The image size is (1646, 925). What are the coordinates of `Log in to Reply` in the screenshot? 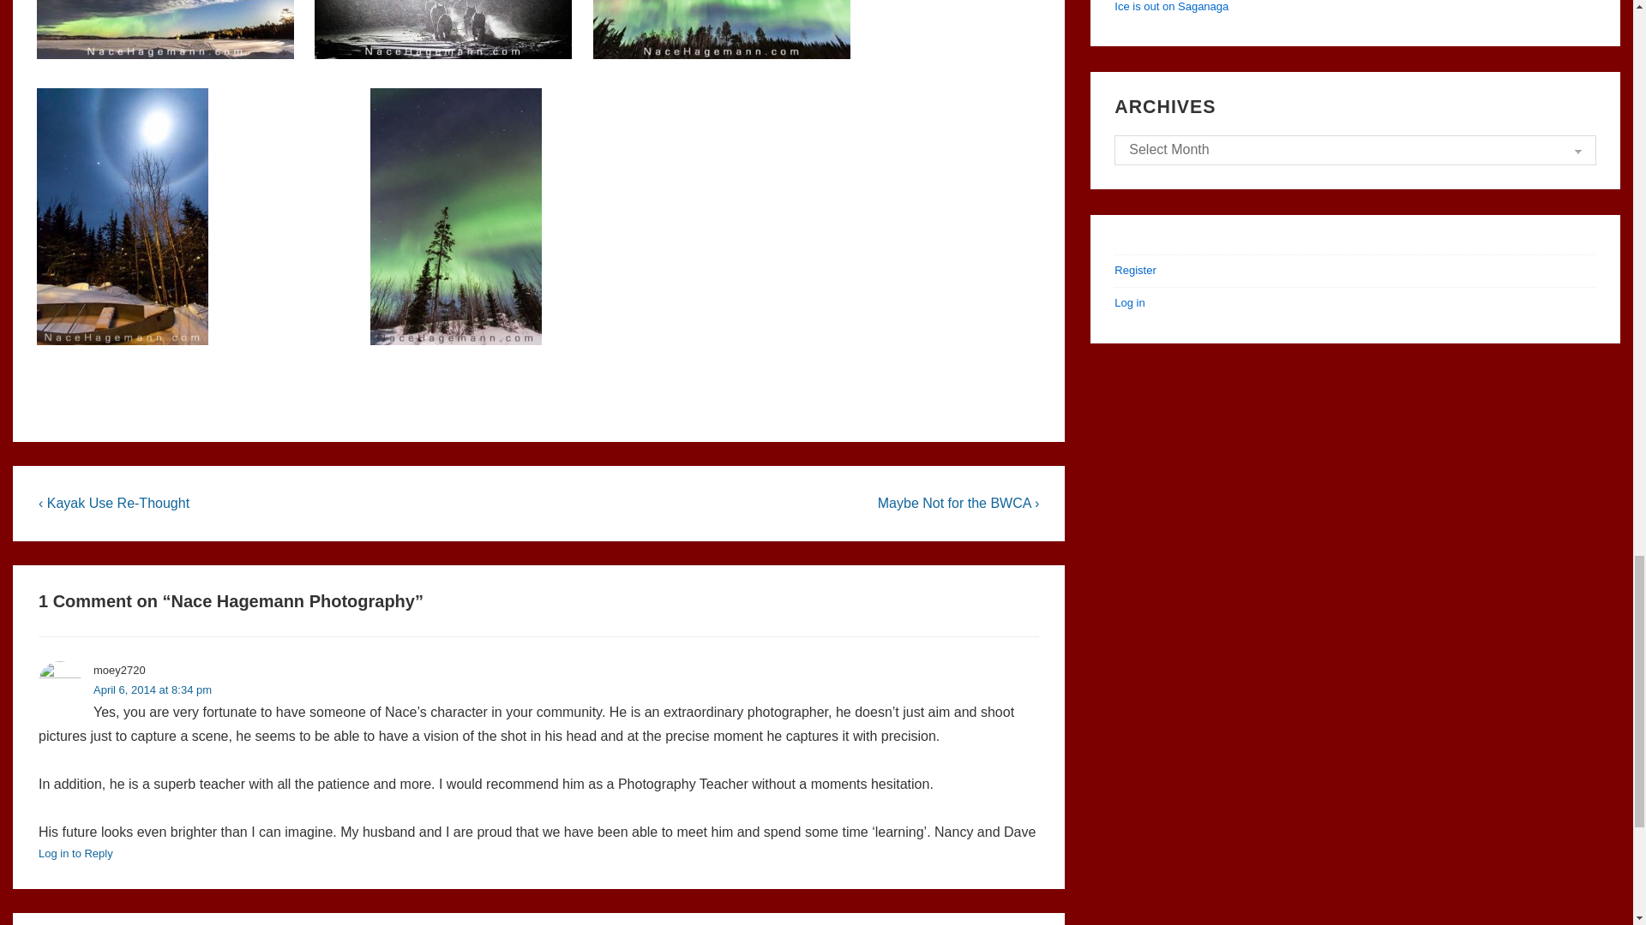 It's located at (75, 853).